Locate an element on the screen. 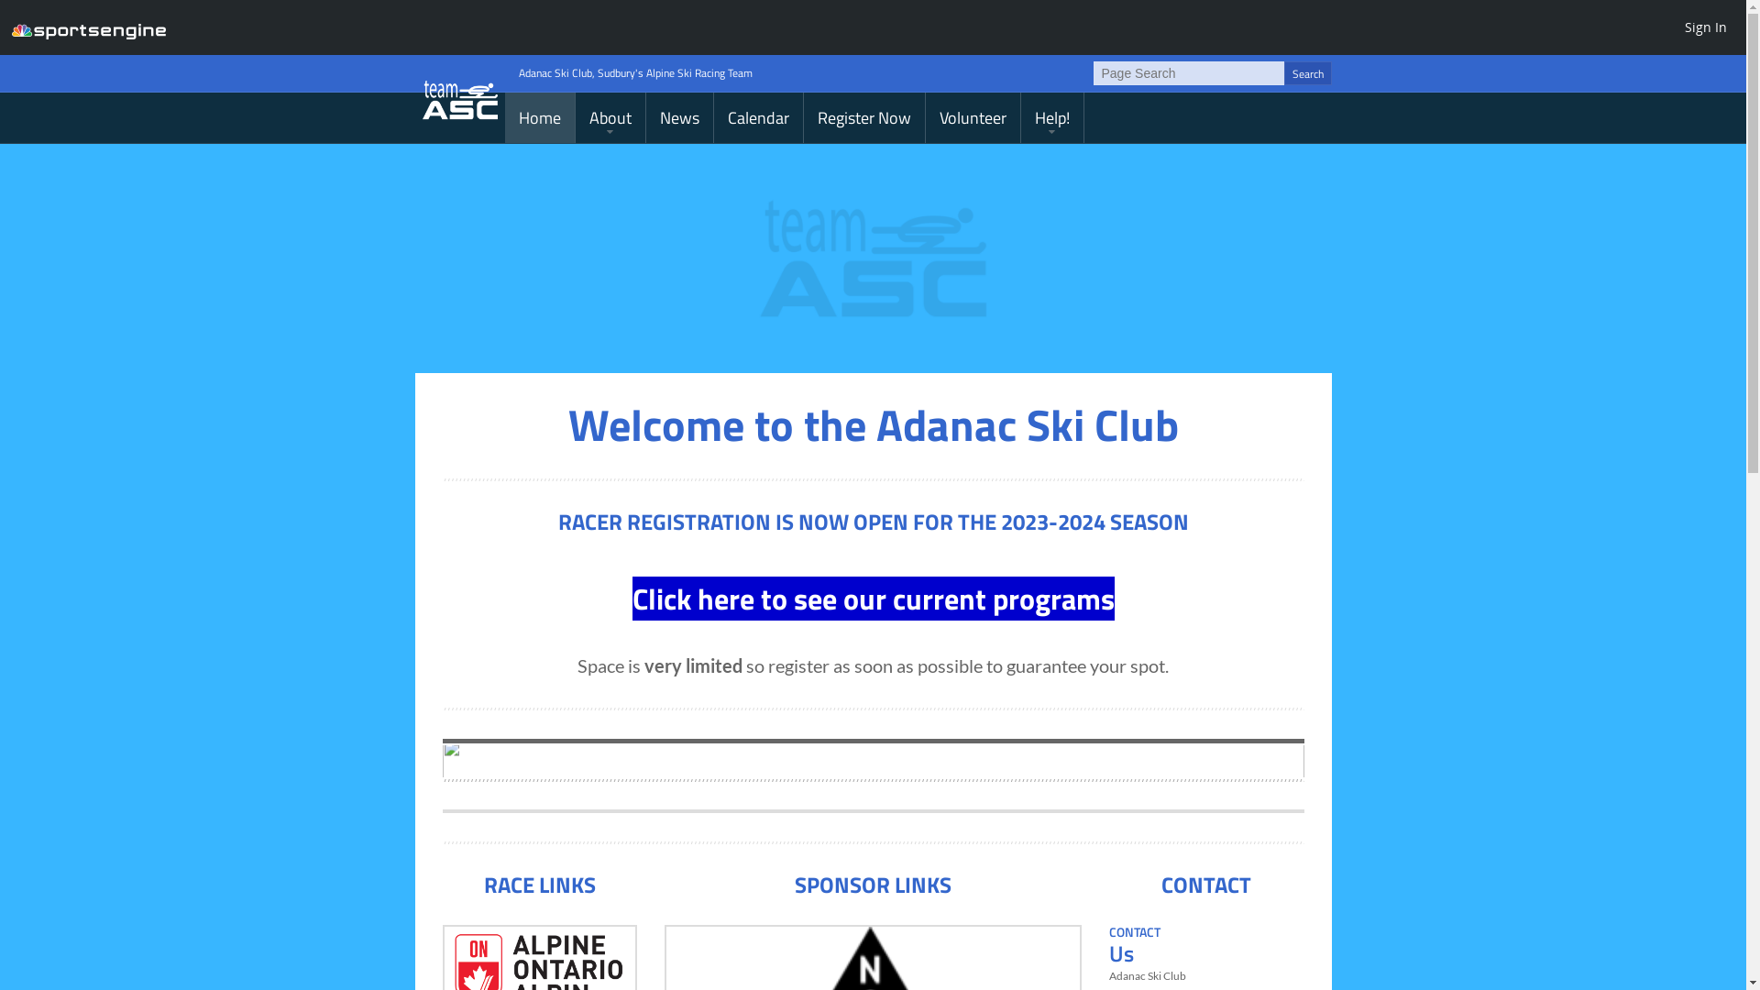  News is located at coordinates (678, 117).